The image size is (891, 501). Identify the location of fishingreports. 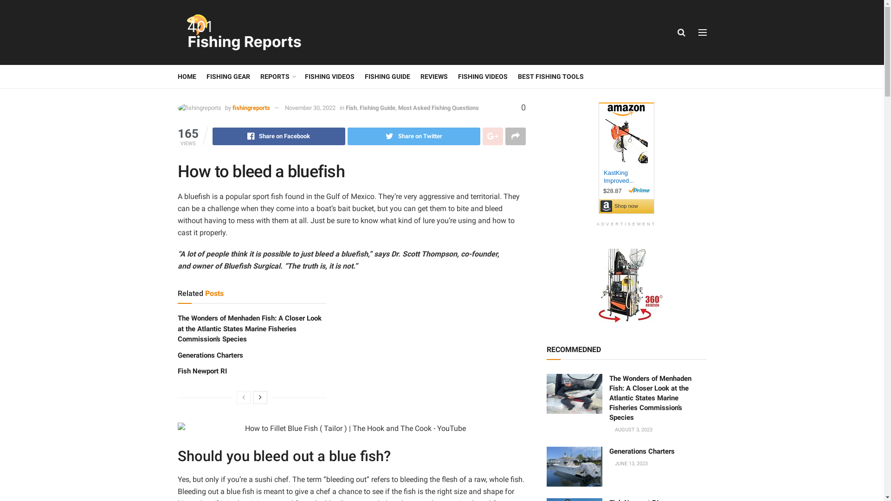
(251, 108).